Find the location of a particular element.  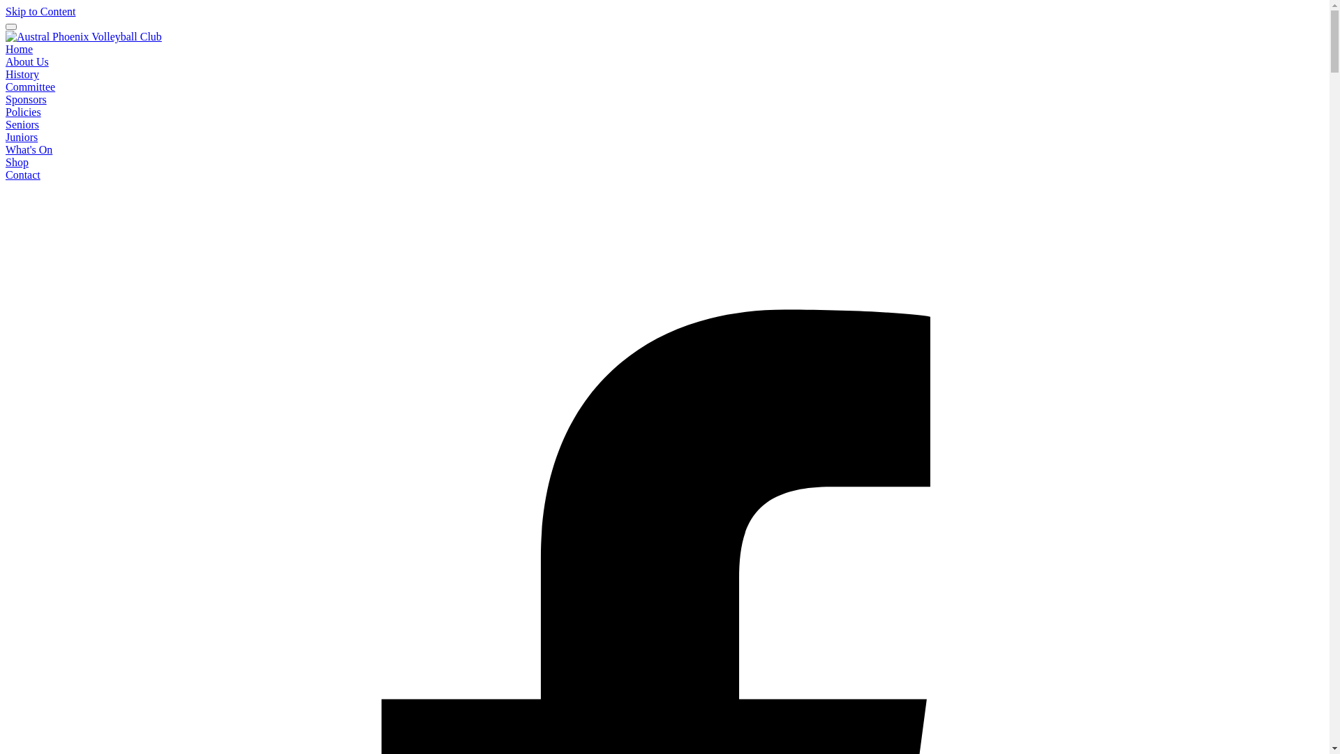

Contact is located at coordinates (23, 175).